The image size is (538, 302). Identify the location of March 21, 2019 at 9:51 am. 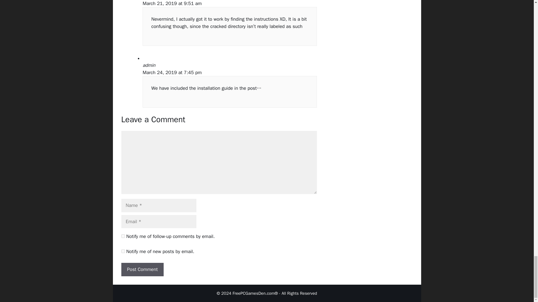
(172, 3).